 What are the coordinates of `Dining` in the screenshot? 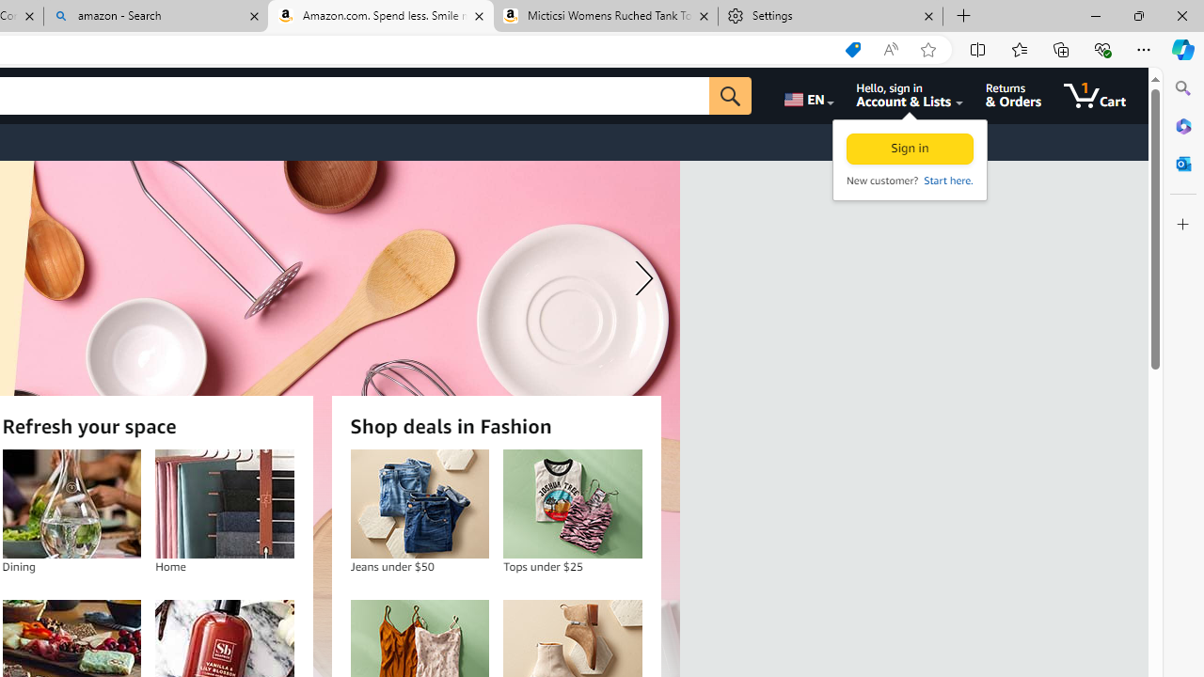 It's located at (71, 504).